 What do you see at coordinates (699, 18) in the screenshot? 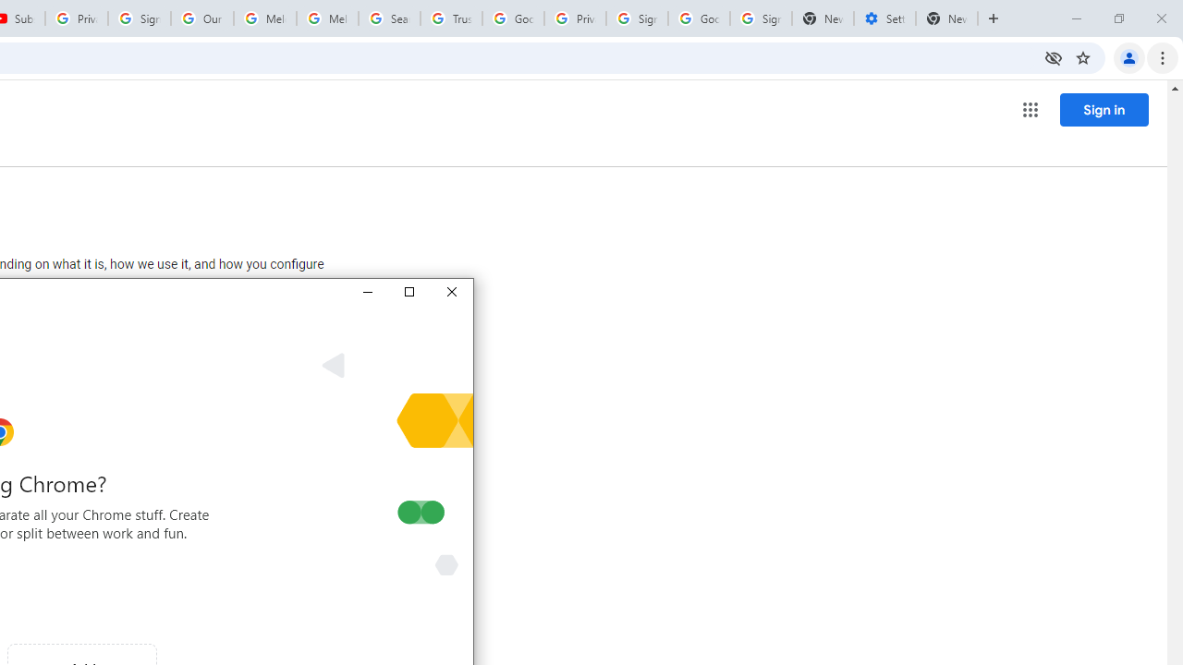
I see `Google Cybersecurity Innovations - Google Safety Center` at bounding box center [699, 18].